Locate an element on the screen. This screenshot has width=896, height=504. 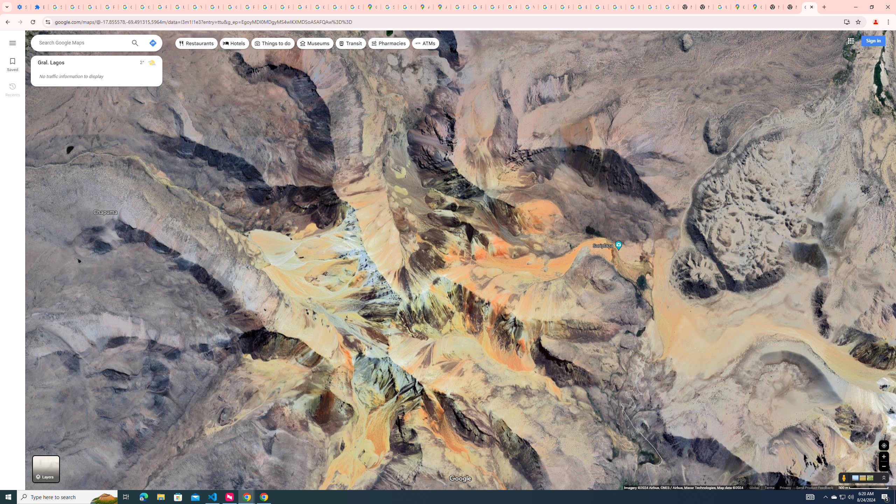
Museums is located at coordinates (315, 43).